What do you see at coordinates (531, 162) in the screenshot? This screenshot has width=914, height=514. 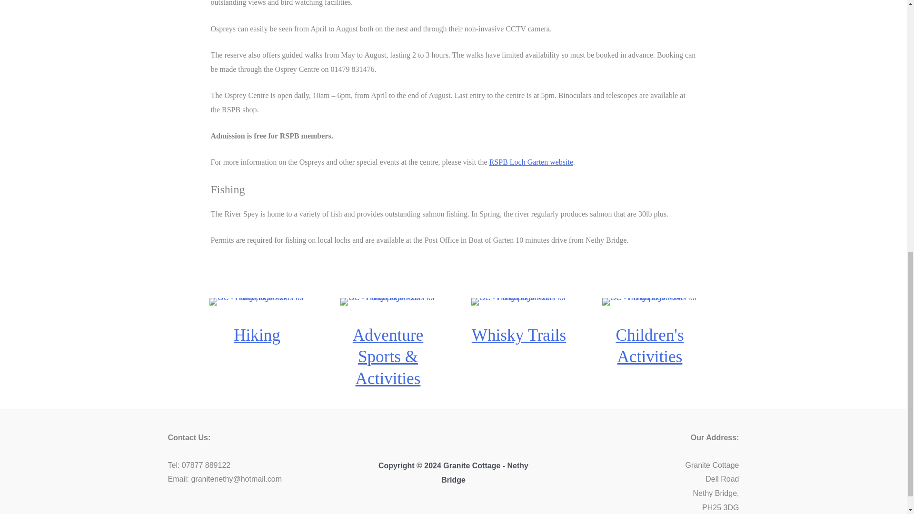 I see `RSPB Loch Garten website` at bounding box center [531, 162].